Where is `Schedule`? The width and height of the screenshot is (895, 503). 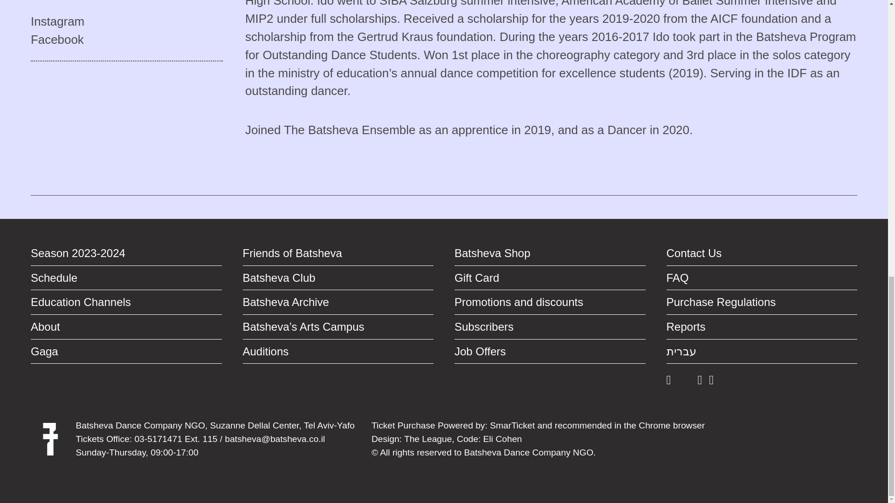 Schedule is located at coordinates (126, 279).